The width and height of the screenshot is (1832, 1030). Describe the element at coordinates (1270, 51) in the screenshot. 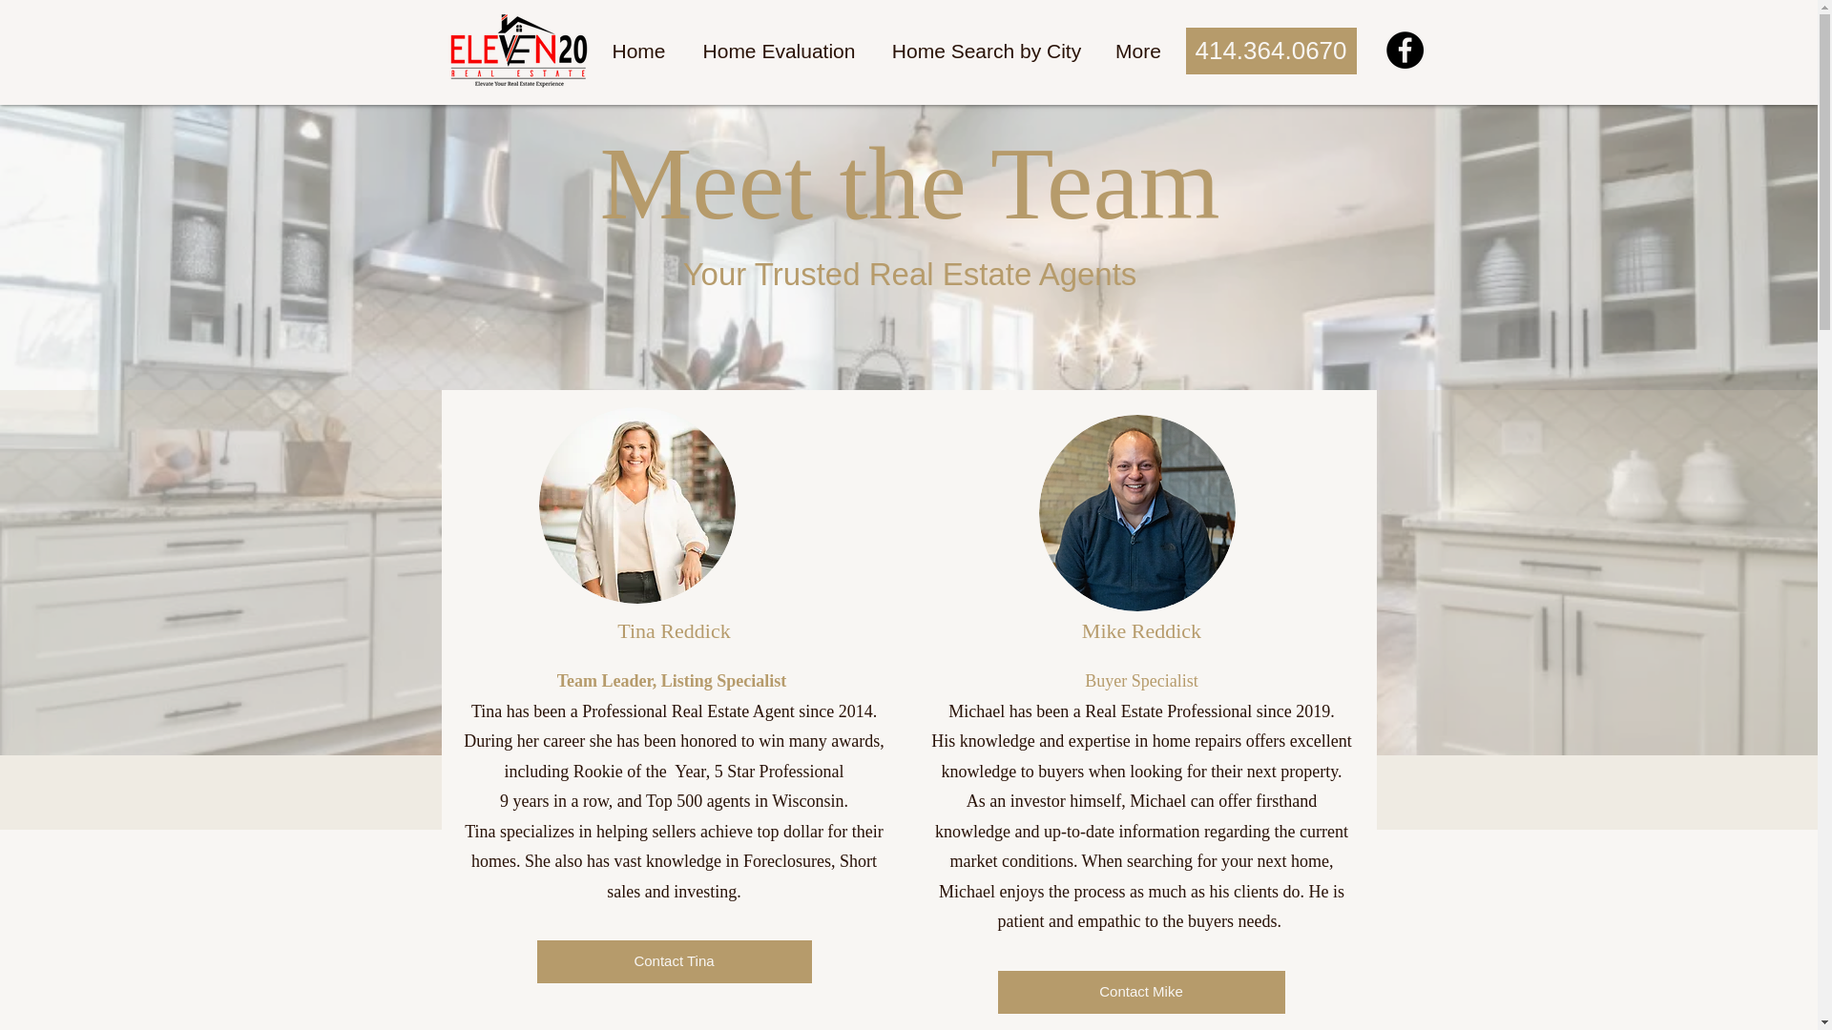

I see `414.364.0670` at that location.